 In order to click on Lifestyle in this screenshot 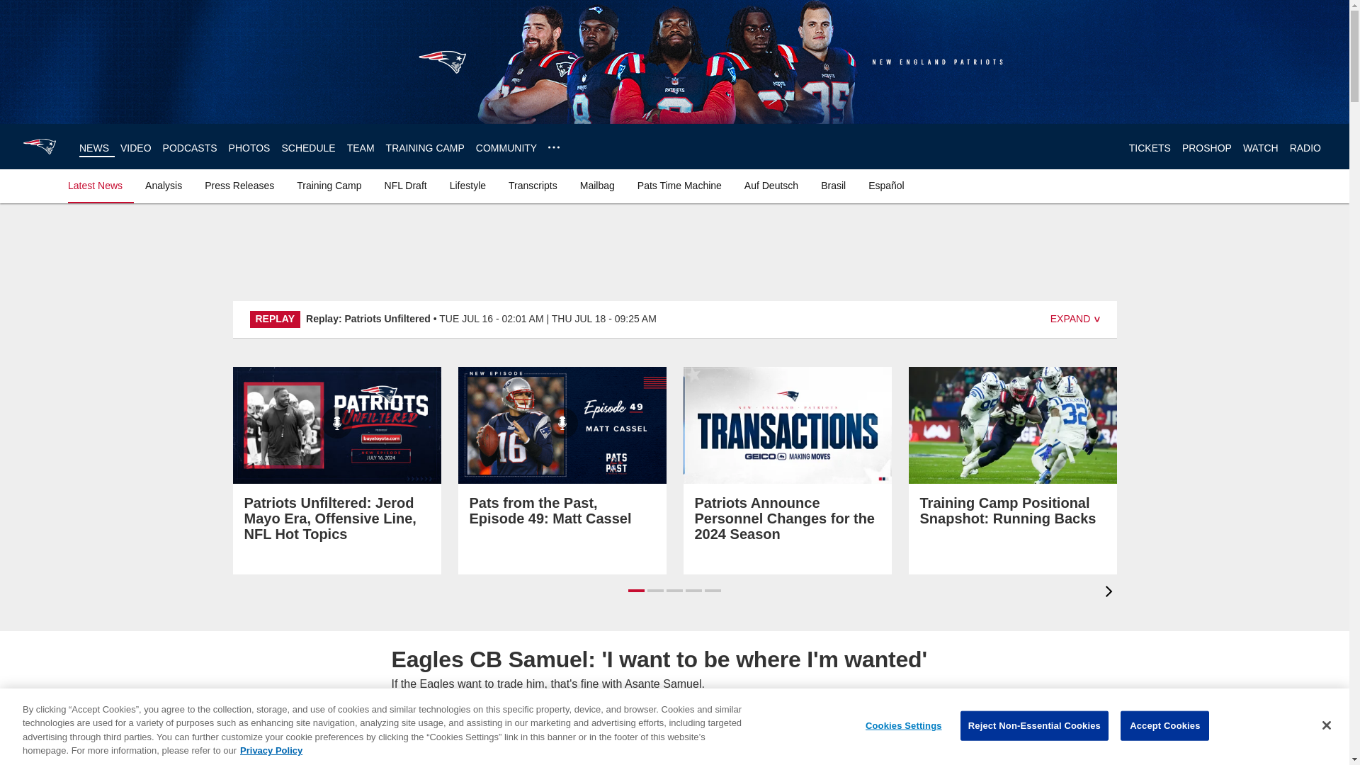, I will do `click(467, 186)`.